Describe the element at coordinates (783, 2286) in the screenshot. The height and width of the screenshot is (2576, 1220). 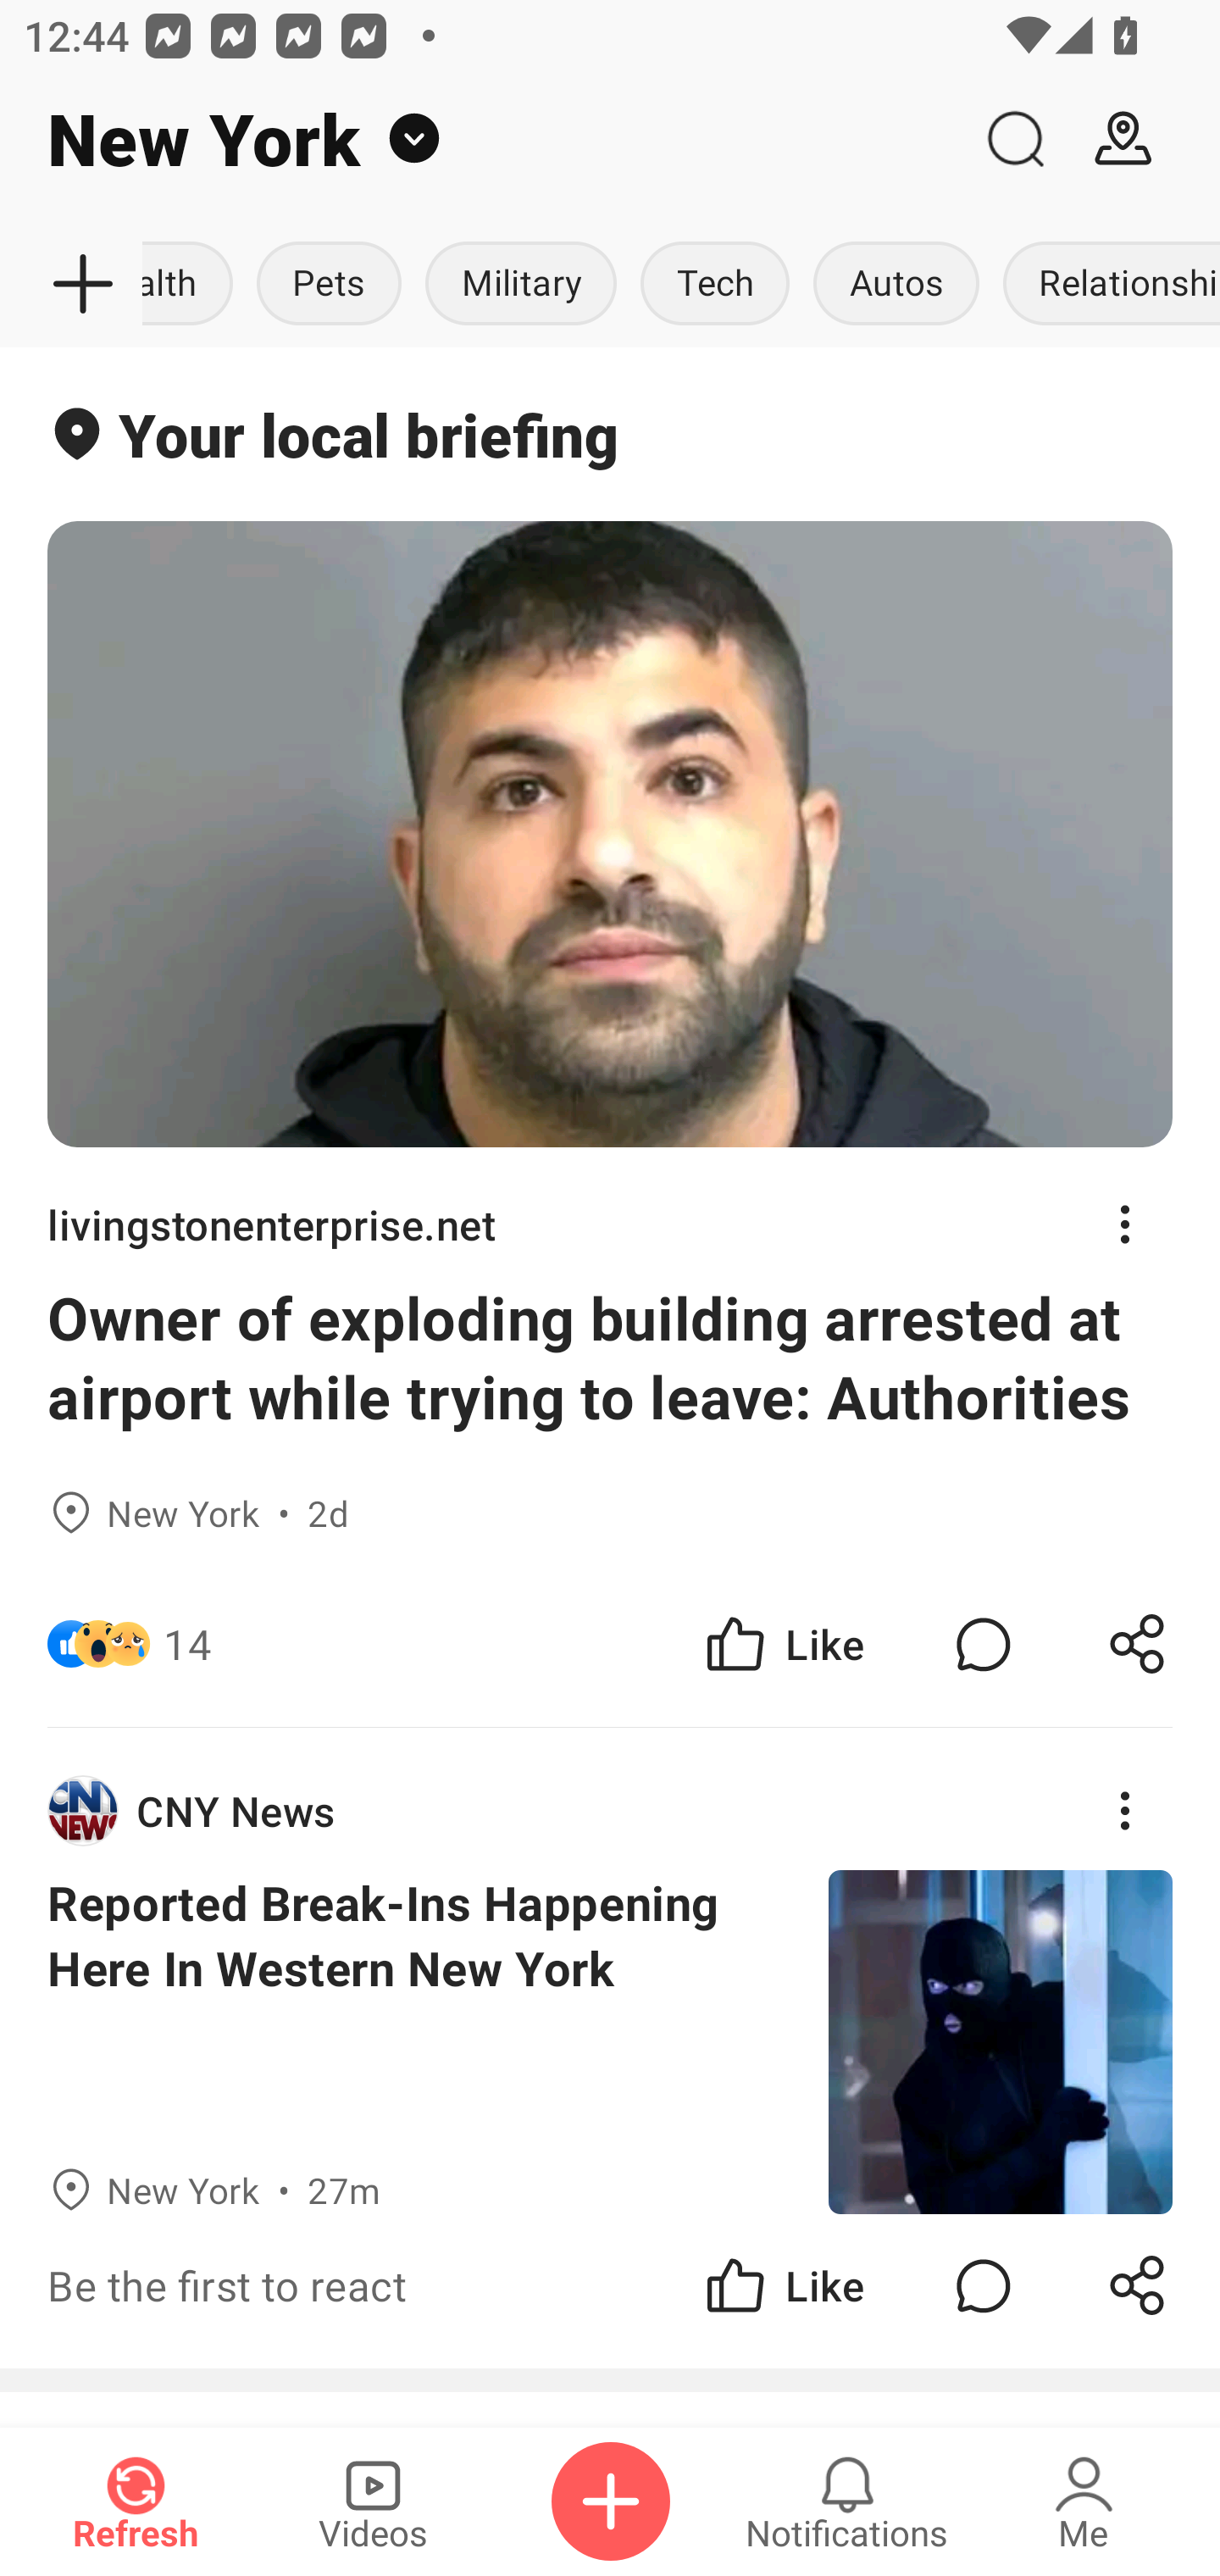
I see `Like` at that location.